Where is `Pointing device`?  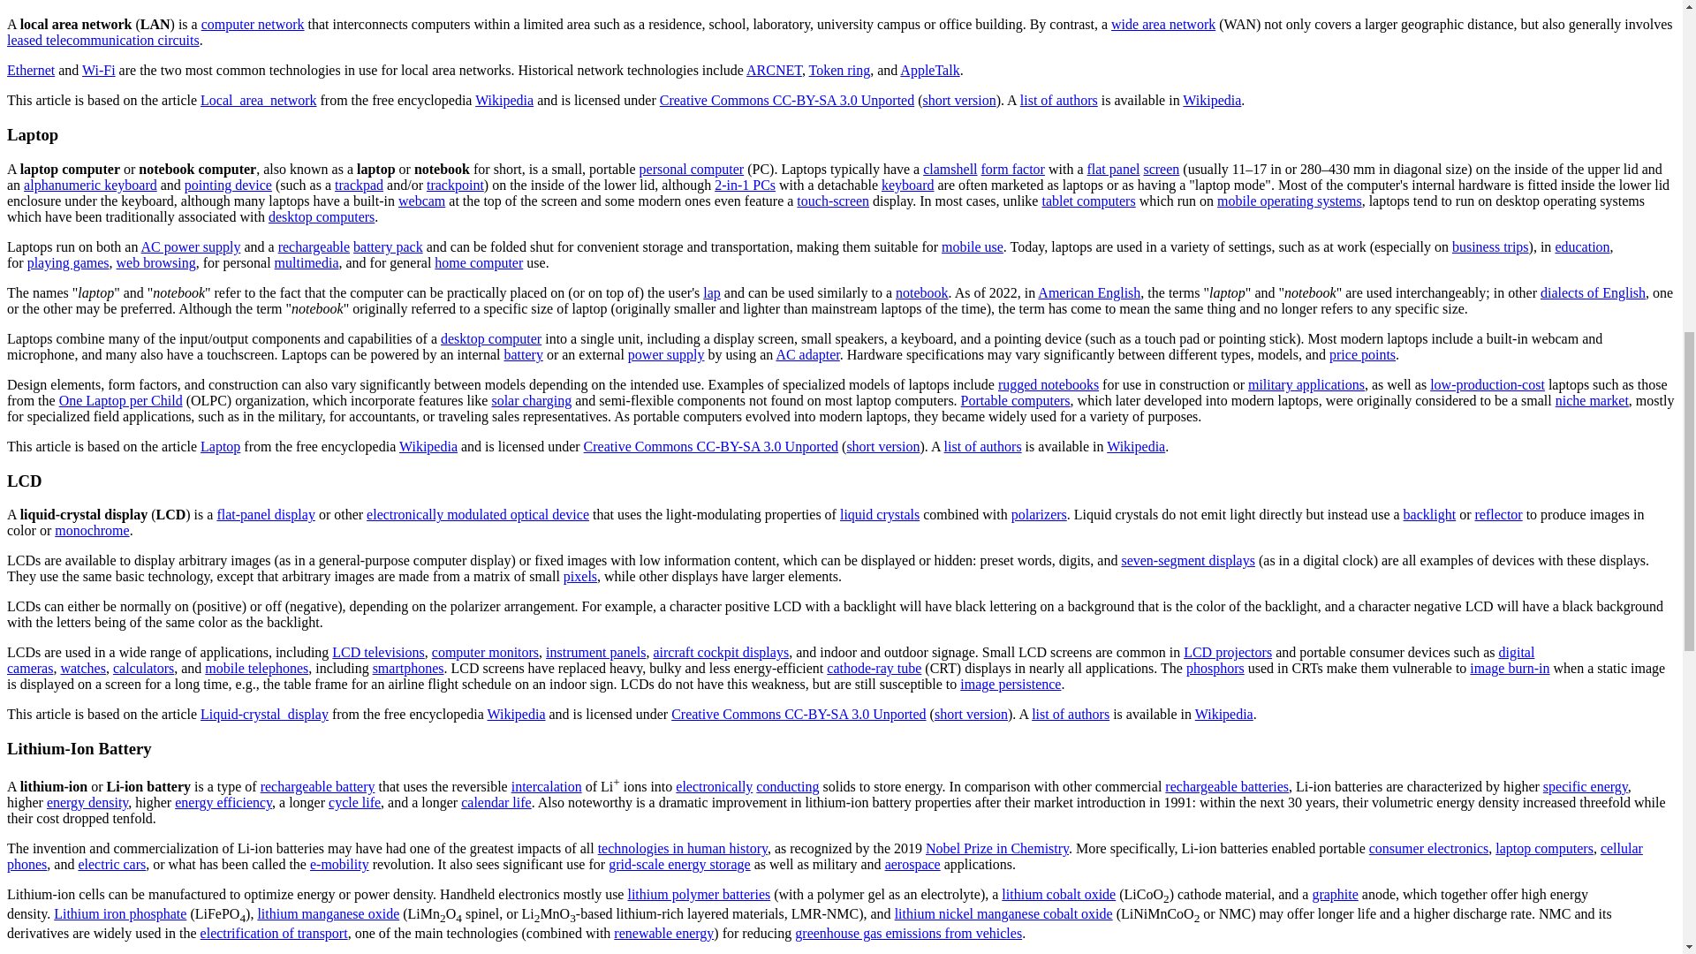 Pointing device is located at coordinates (228, 185).